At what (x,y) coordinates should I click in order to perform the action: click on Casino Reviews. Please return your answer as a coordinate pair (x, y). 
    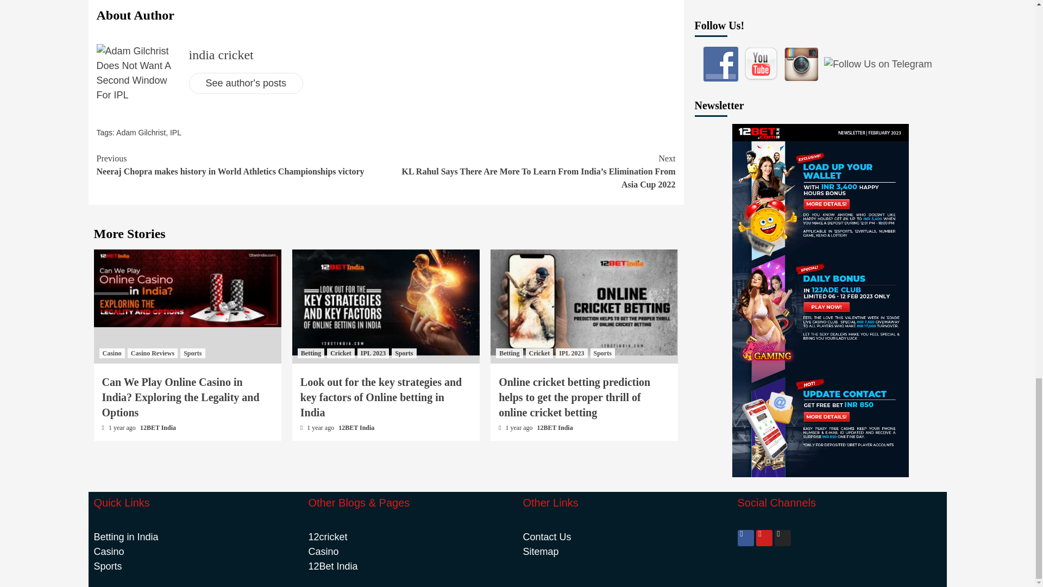
    Looking at the image, I should click on (152, 353).